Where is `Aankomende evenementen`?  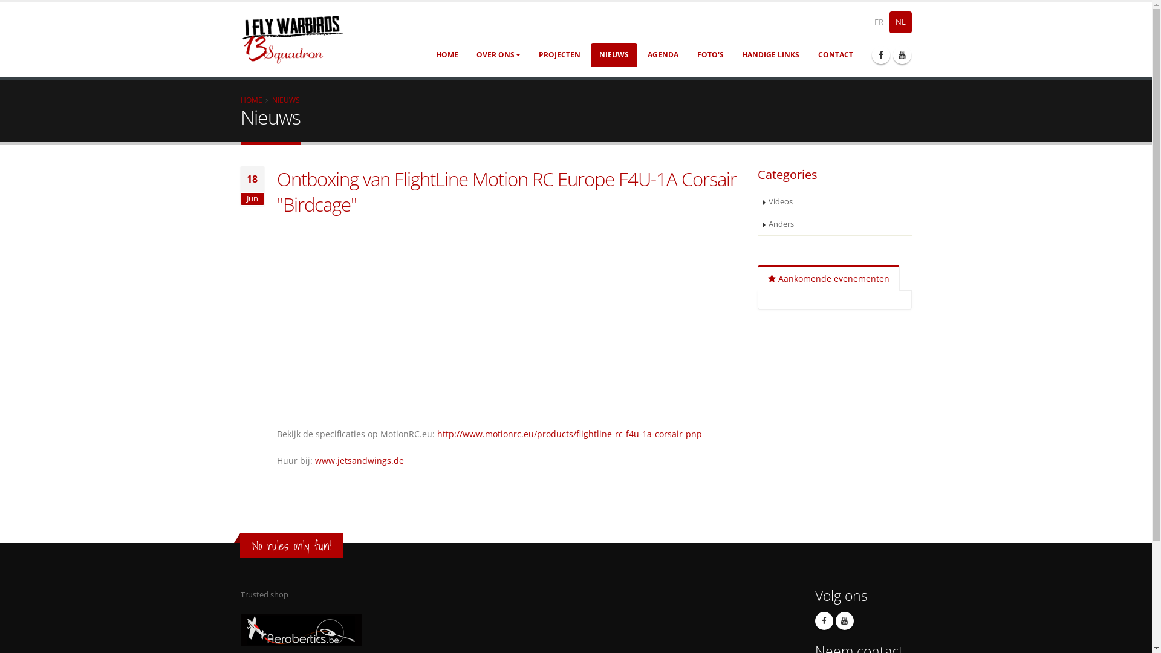
Aankomende evenementen is located at coordinates (828, 278).